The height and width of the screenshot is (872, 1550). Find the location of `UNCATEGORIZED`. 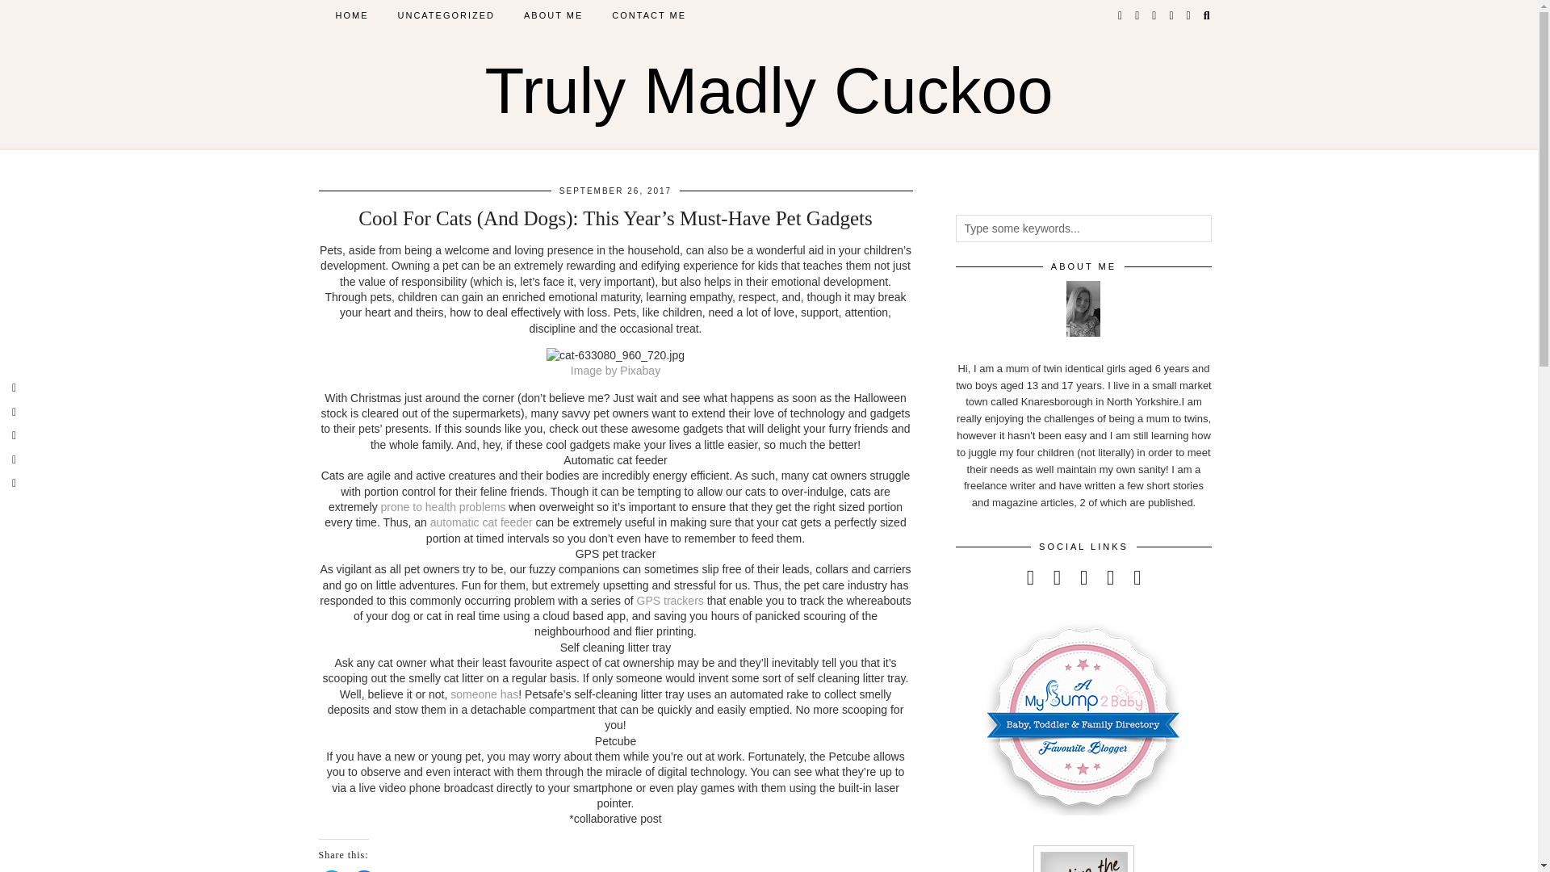

UNCATEGORIZED is located at coordinates (446, 15).